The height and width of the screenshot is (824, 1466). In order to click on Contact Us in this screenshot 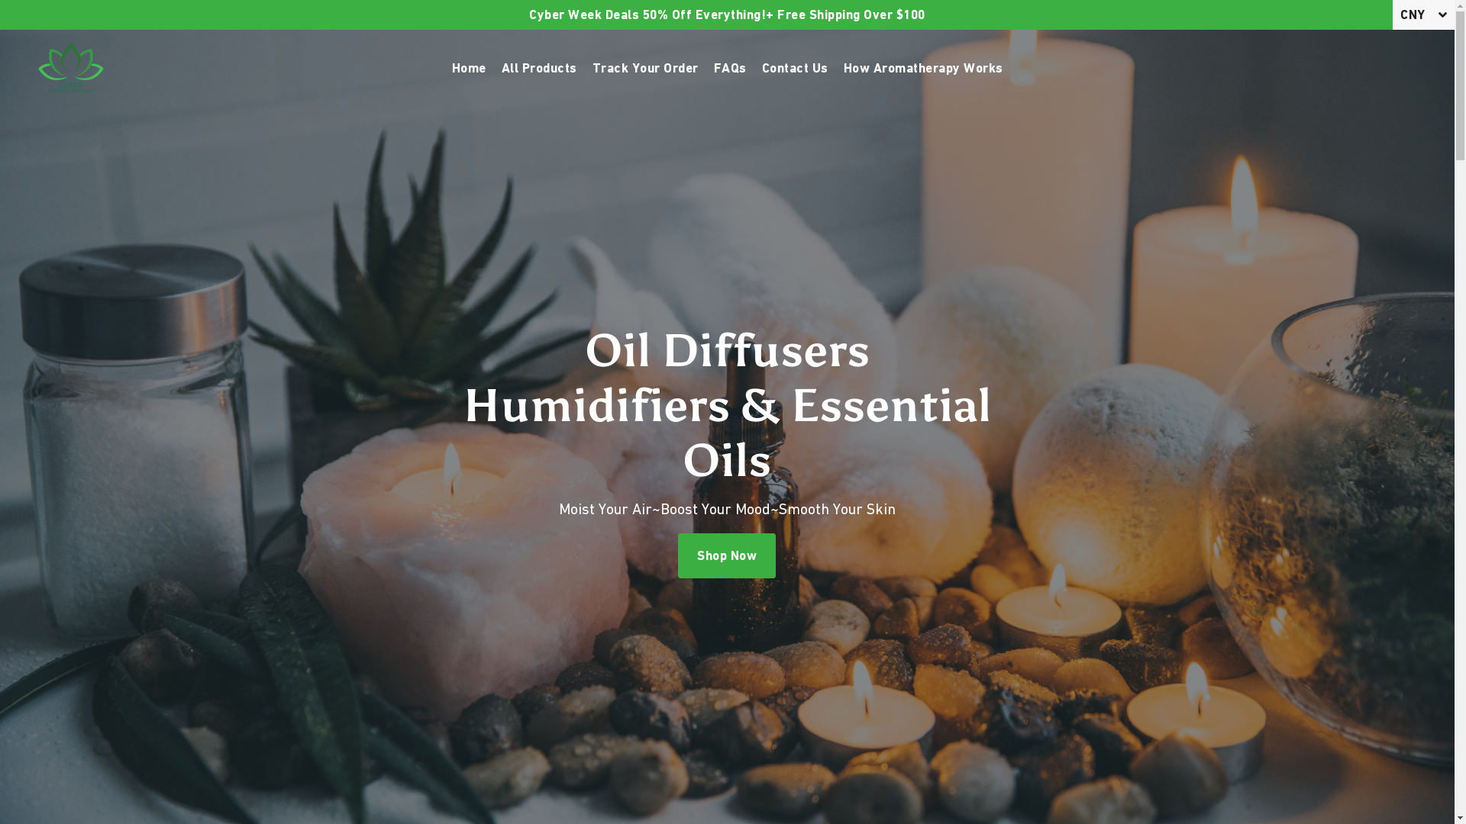, I will do `click(796, 67)`.